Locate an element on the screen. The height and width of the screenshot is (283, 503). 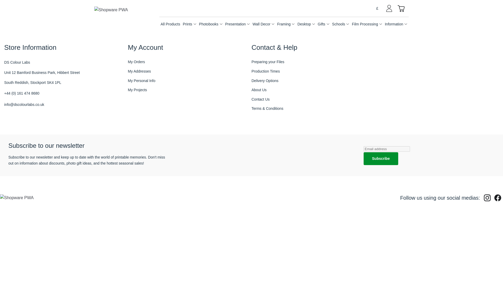
All Products is located at coordinates (170, 24).